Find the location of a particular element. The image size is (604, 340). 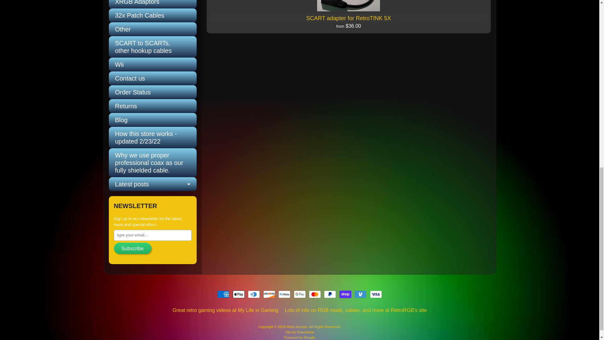

32x Patch Cables is located at coordinates (153, 15).